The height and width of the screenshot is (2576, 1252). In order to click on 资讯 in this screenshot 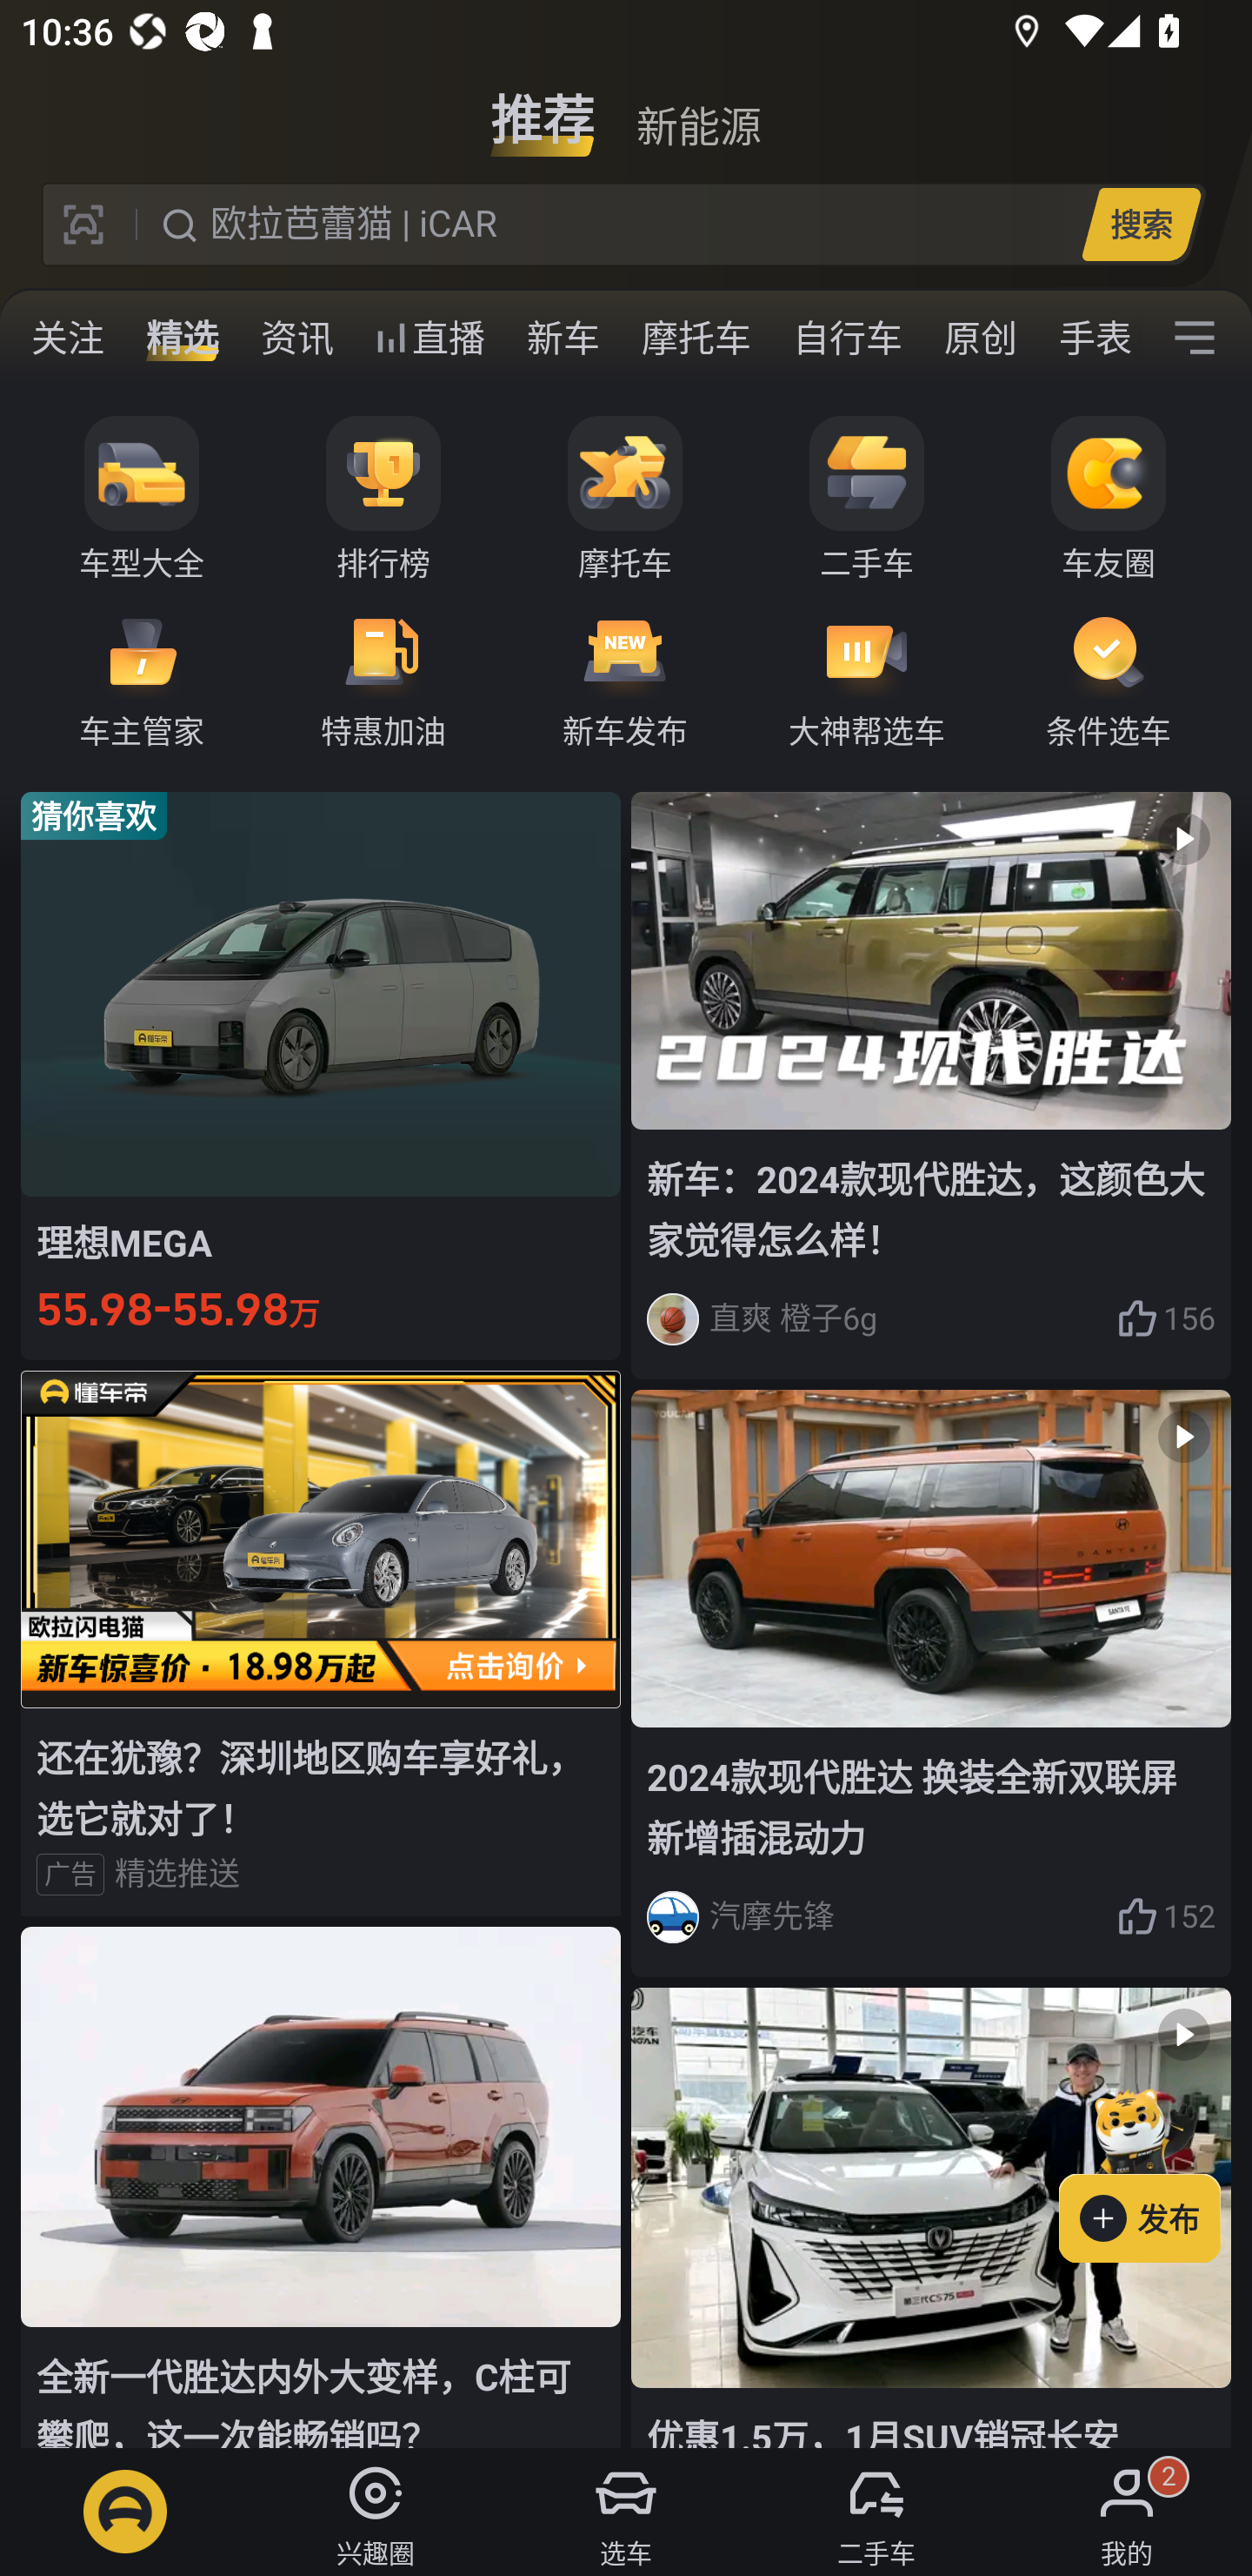, I will do `click(297, 338)`.